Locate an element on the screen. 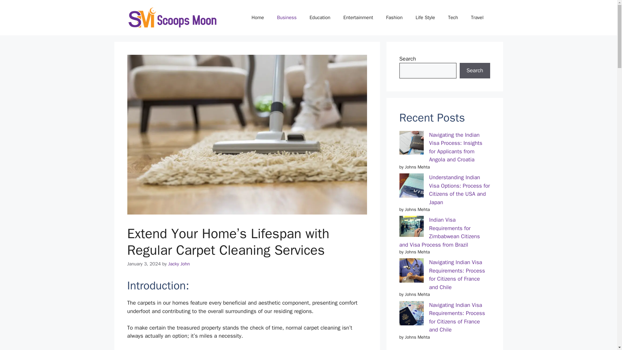 The image size is (622, 350). Jacky John is located at coordinates (179, 263).